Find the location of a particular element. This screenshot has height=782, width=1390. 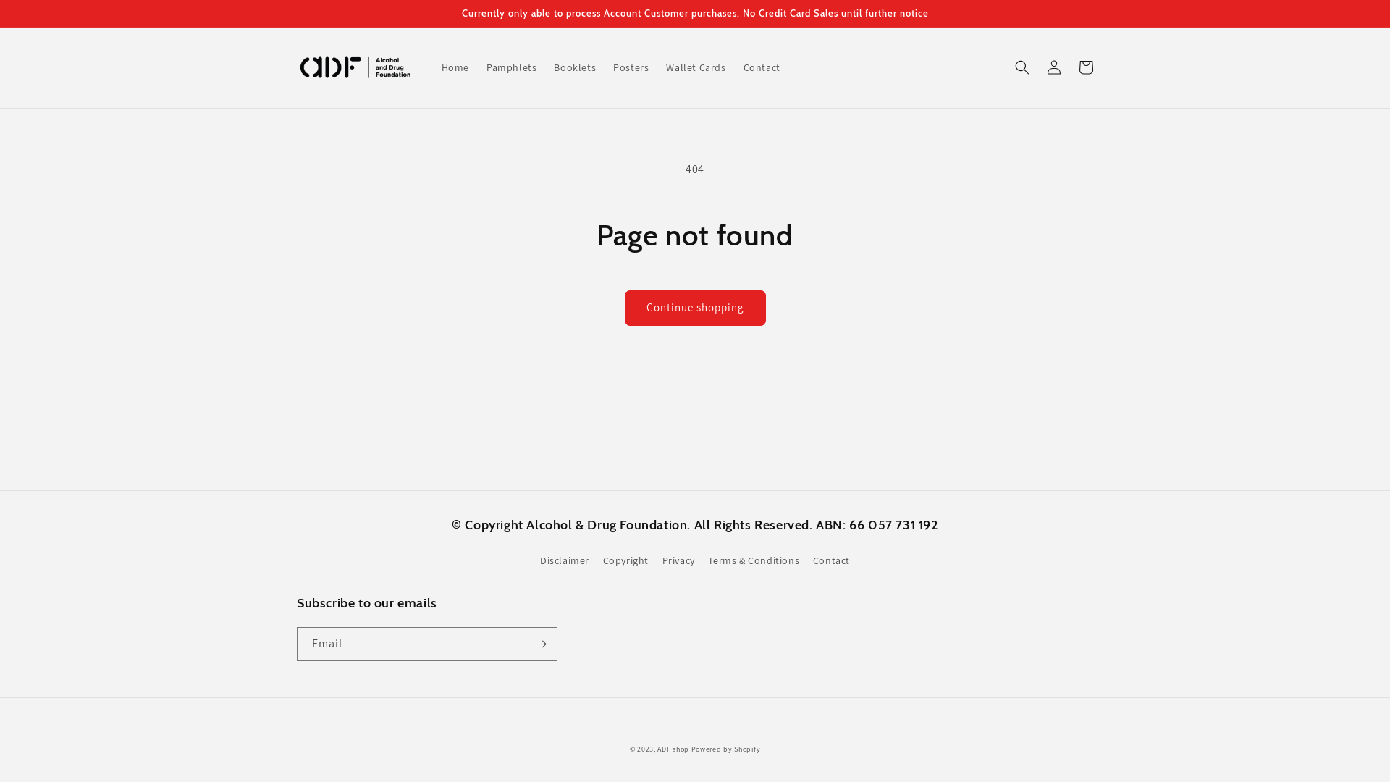

Continue shopping is located at coordinates (695, 308).